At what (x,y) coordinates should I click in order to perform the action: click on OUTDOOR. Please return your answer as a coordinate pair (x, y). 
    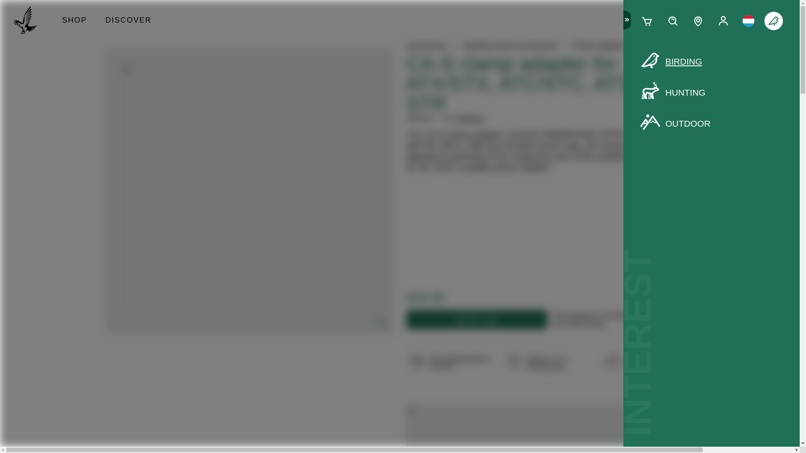
    Looking at the image, I should click on (711, 123).